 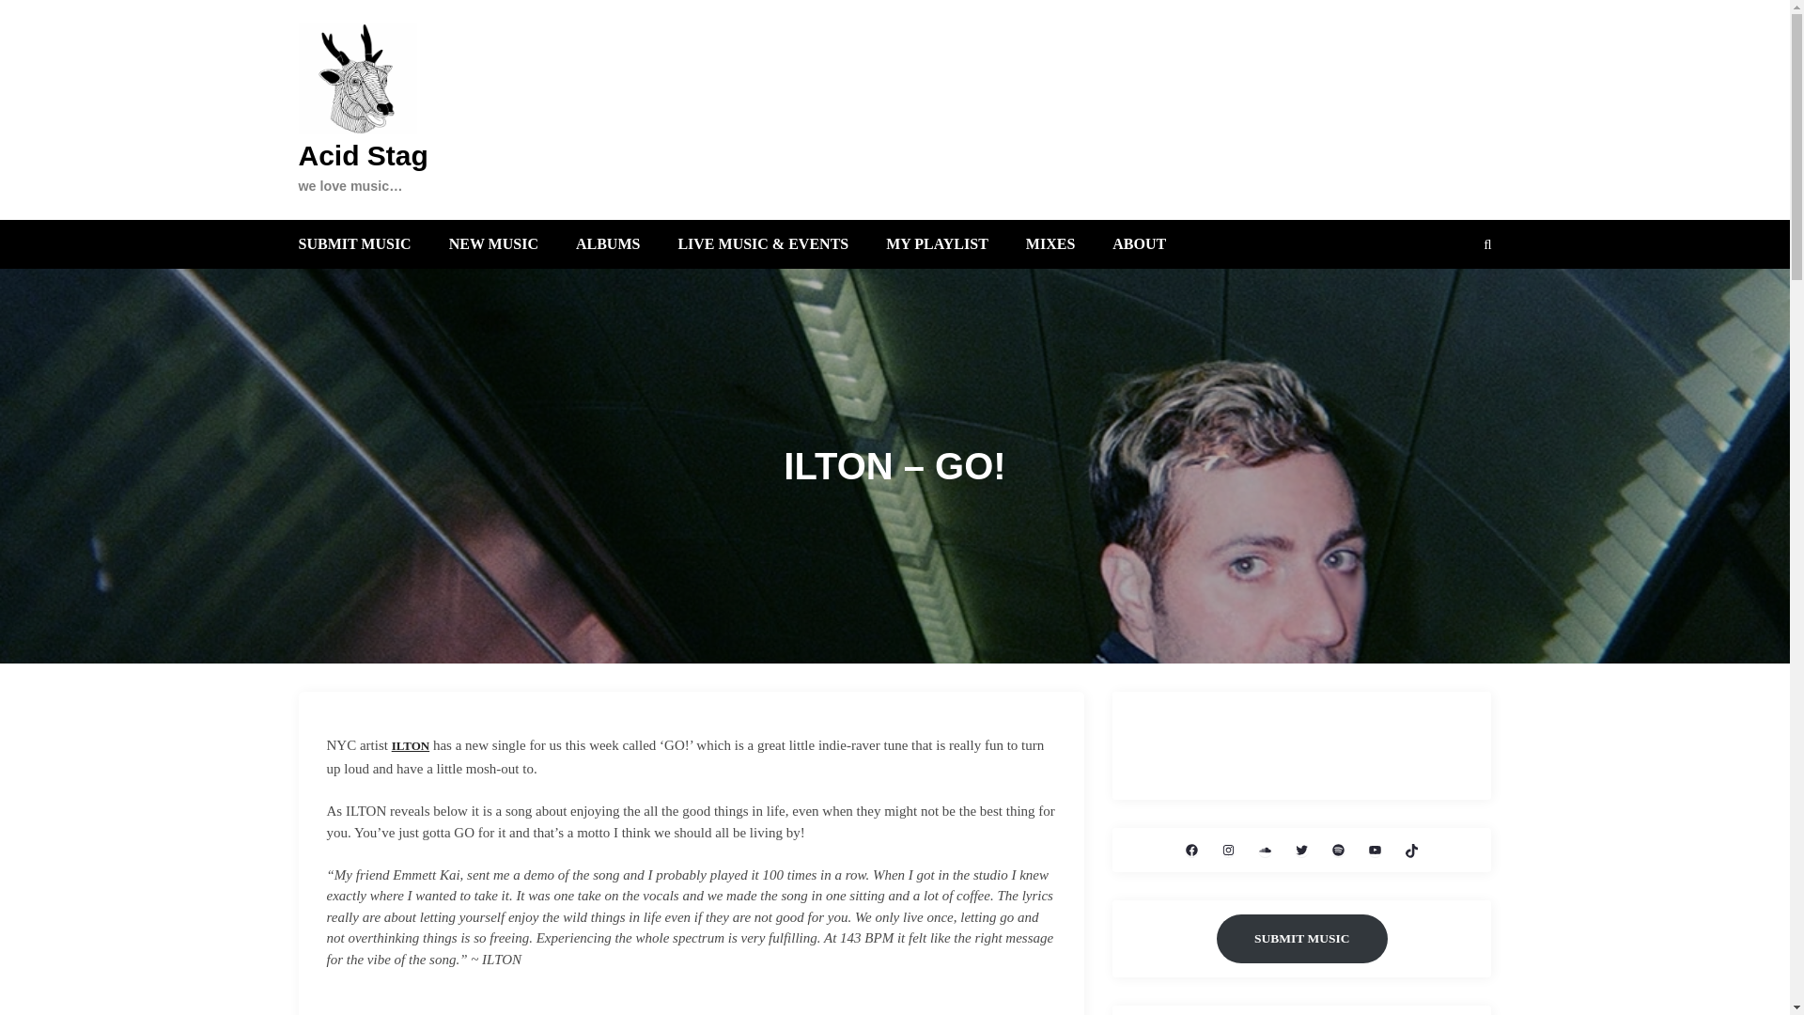 What do you see at coordinates (410, 745) in the screenshot?
I see `ILTON` at bounding box center [410, 745].